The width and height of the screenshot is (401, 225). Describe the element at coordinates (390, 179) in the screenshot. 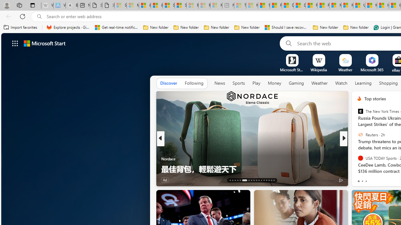

I see `View comments 66 Comment` at that location.